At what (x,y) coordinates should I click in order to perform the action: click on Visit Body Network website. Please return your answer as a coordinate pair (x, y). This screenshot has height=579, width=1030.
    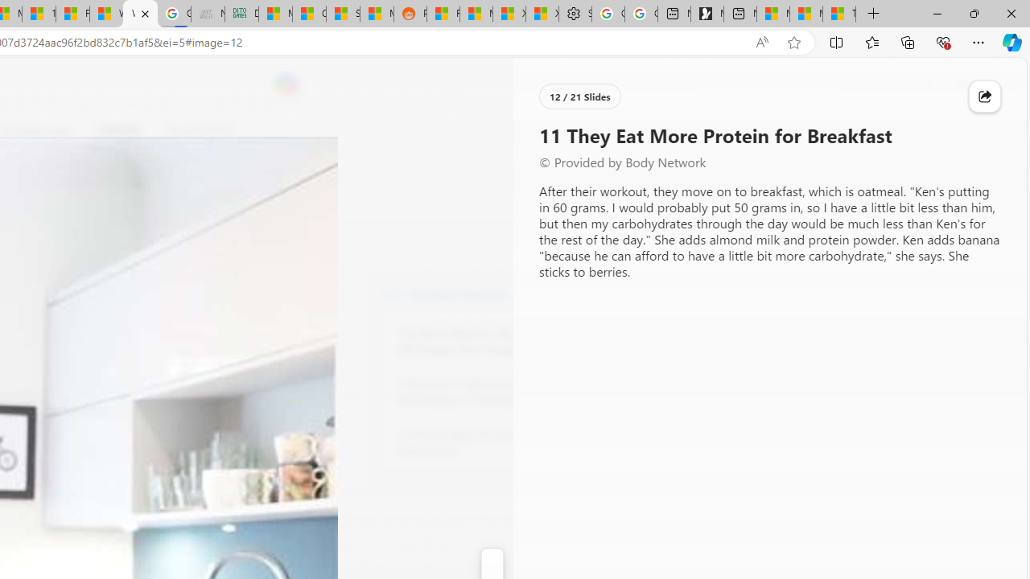
    Looking at the image, I should click on (591, 293).